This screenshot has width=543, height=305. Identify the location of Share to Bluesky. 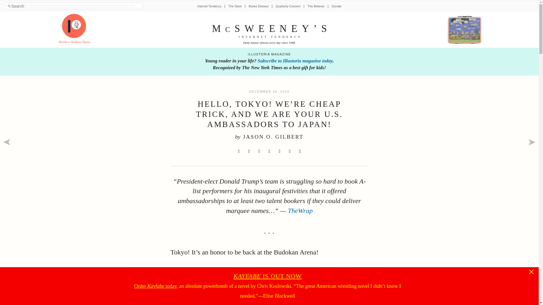
(269, 151).